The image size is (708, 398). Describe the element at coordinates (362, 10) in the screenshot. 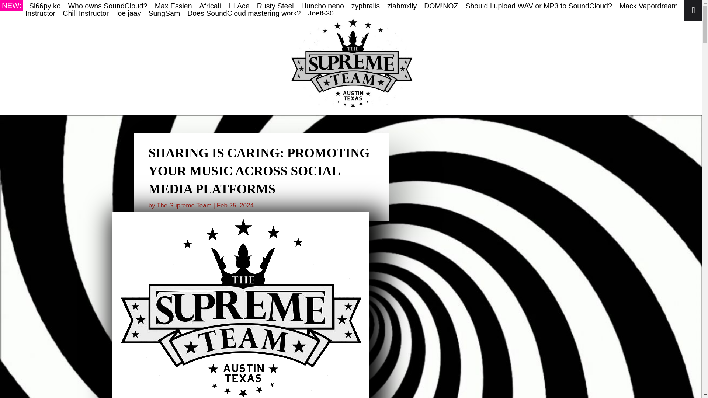

I see `Chill Instructor` at that location.